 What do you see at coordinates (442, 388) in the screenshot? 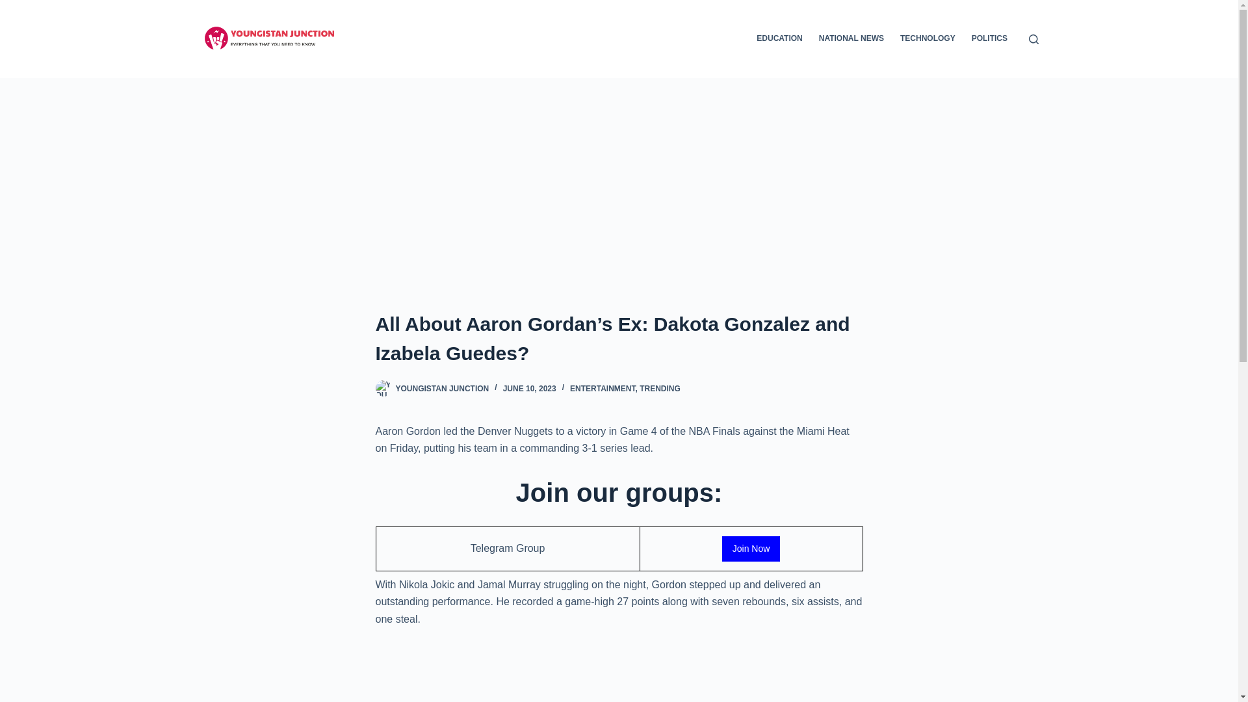
I see `Posts by Youngistan Junction` at bounding box center [442, 388].